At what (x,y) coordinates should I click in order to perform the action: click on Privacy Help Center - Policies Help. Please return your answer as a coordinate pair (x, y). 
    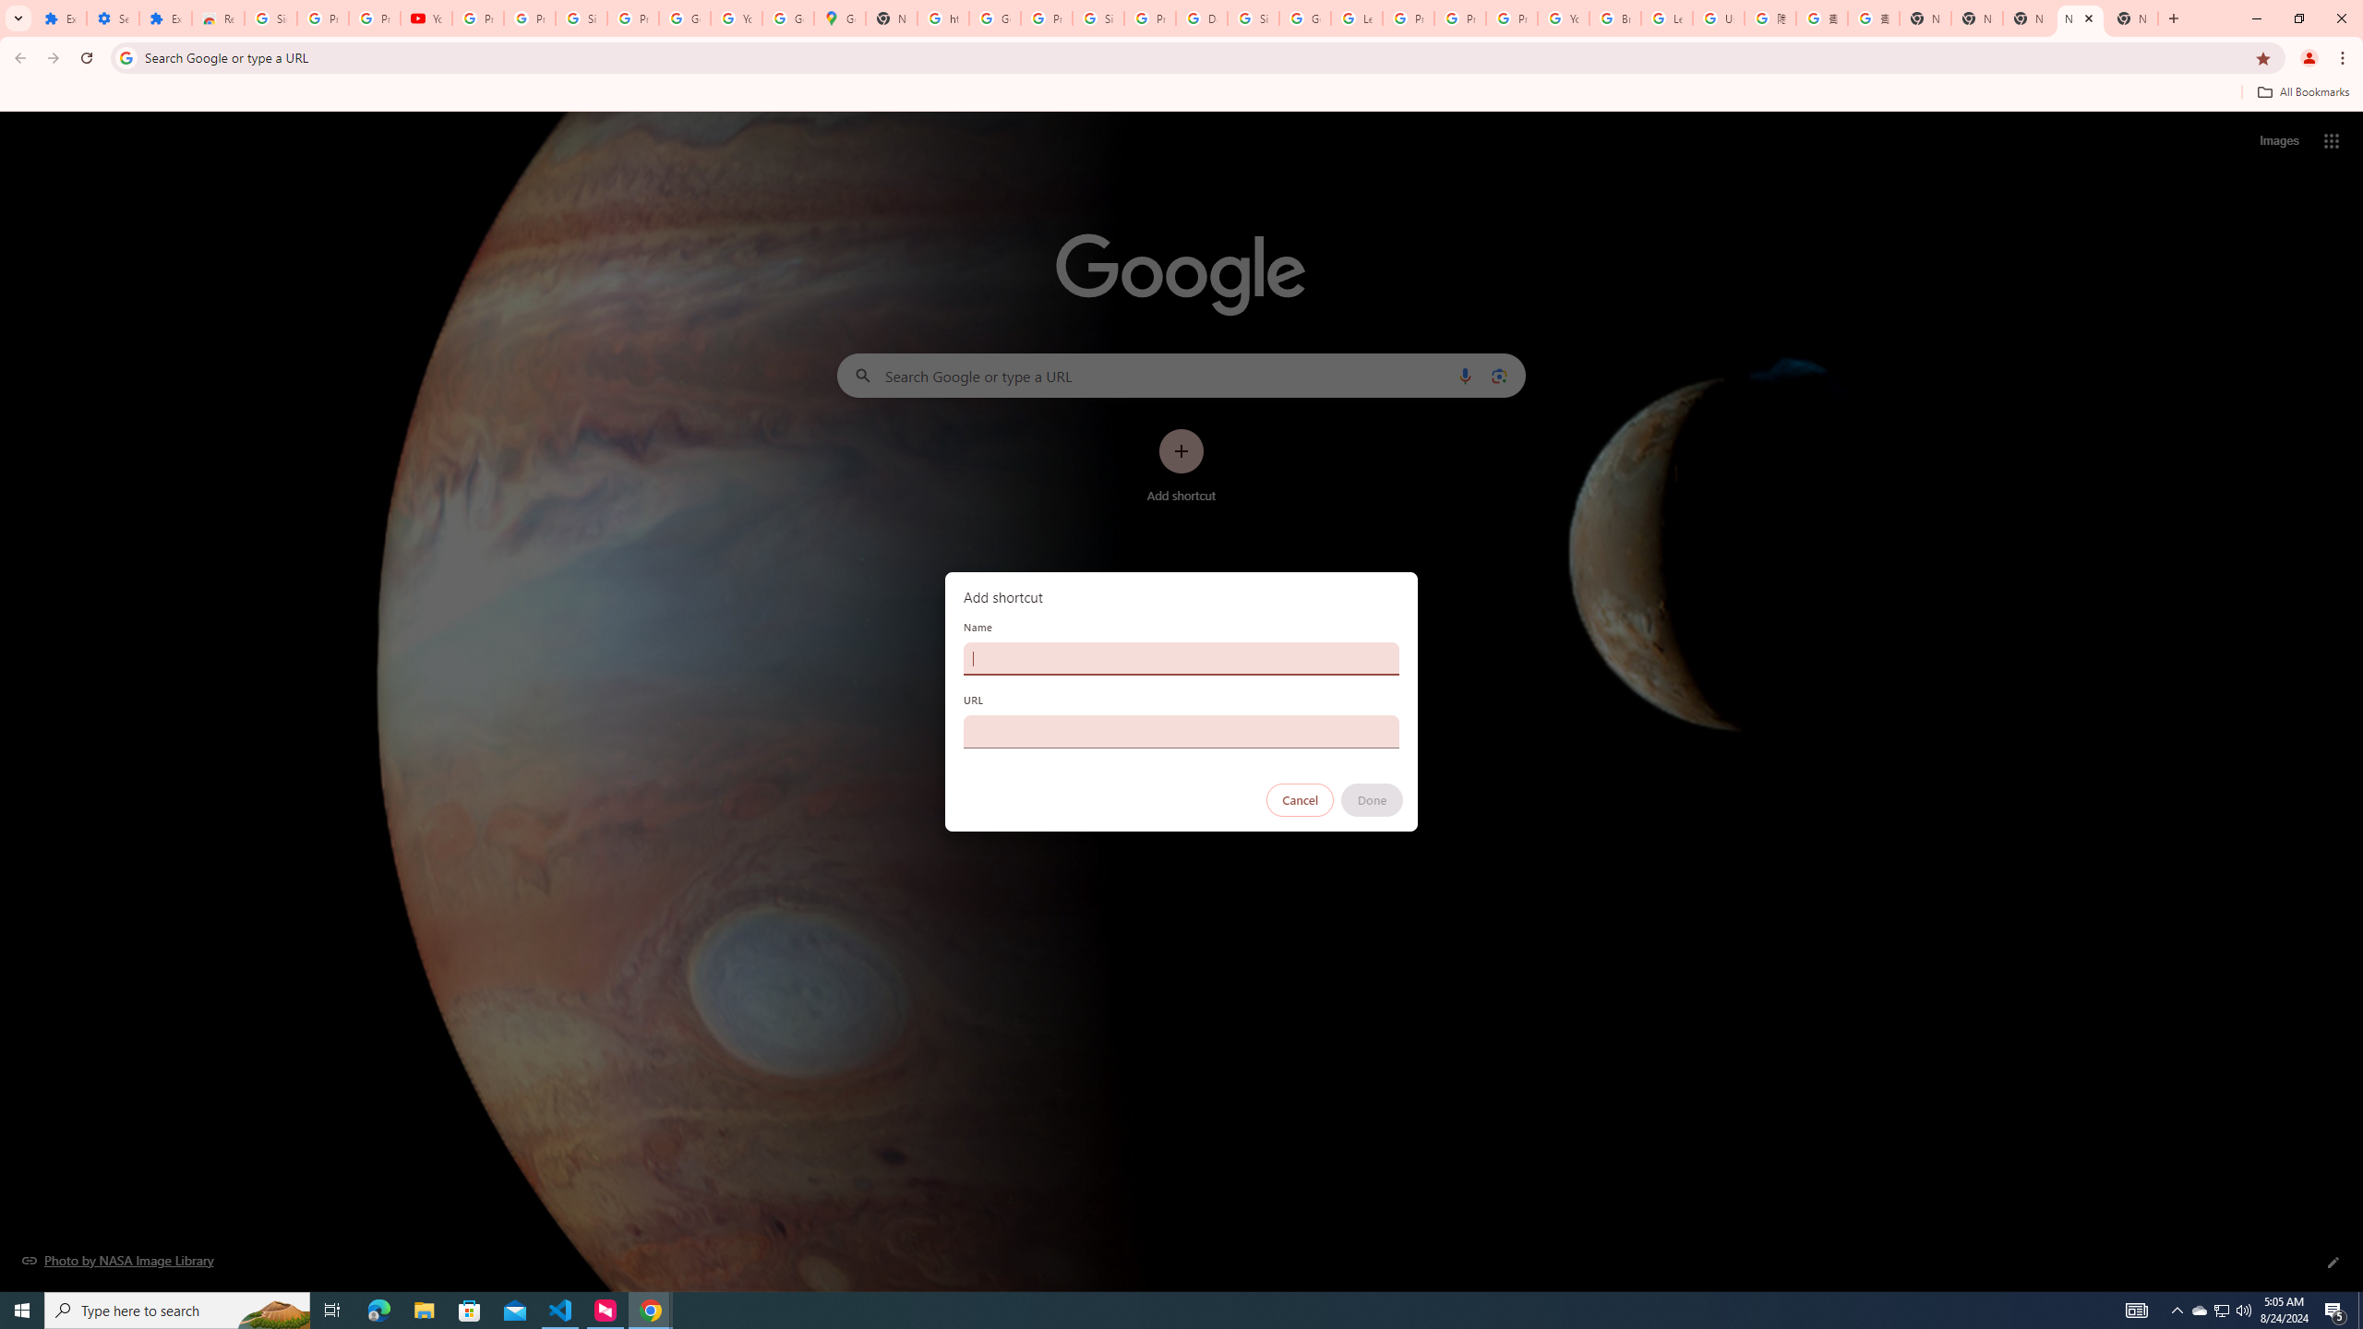
    Looking at the image, I should click on (1460, 18).